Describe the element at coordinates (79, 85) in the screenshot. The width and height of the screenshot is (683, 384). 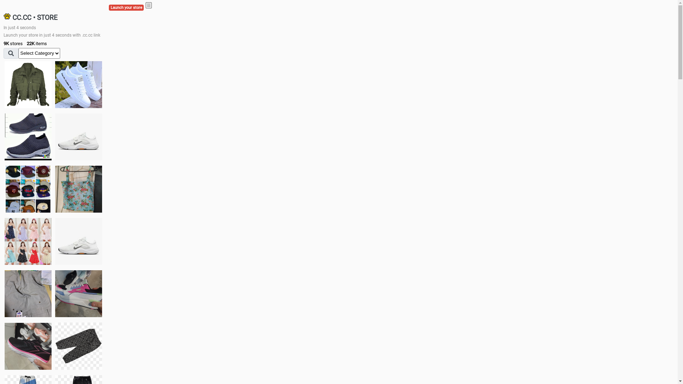
I see `white shoes` at that location.